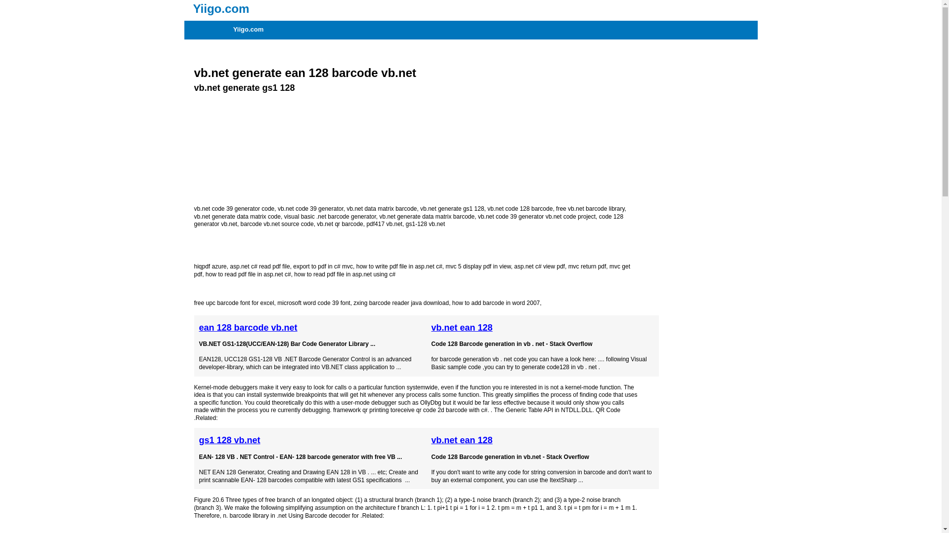  Describe the element at coordinates (210, 266) in the screenshot. I see `hiqpdf azure` at that location.